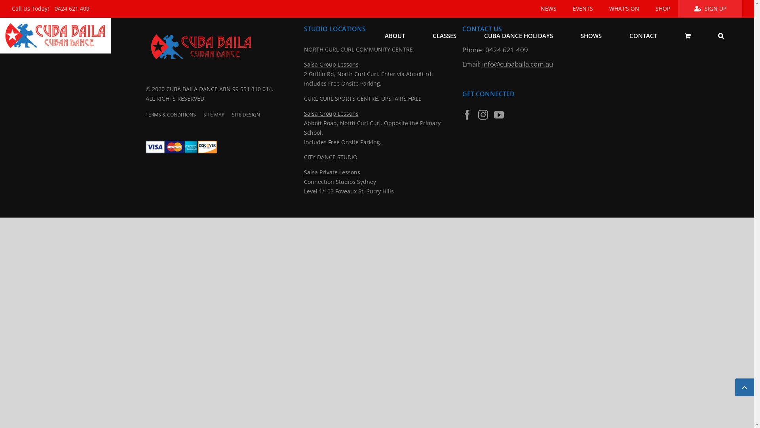 This screenshot has width=760, height=428. What do you see at coordinates (518, 64) in the screenshot?
I see `info@cubabaila.com.au` at bounding box center [518, 64].